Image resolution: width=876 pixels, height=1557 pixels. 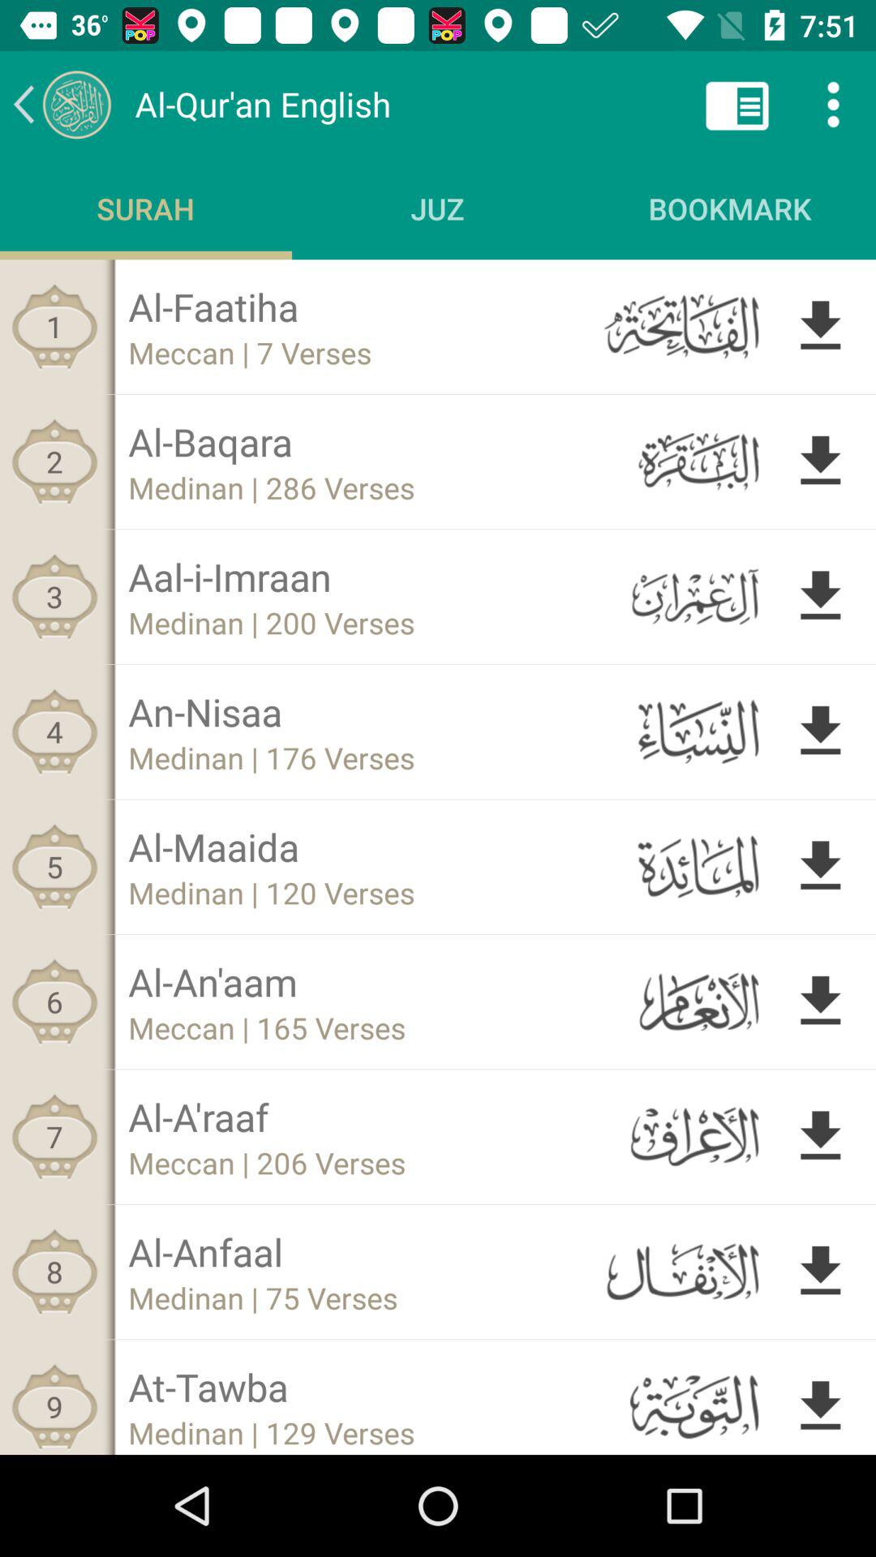 What do you see at coordinates (821, 731) in the screenshot?
I see `download button` at bounding box center [821, 731].